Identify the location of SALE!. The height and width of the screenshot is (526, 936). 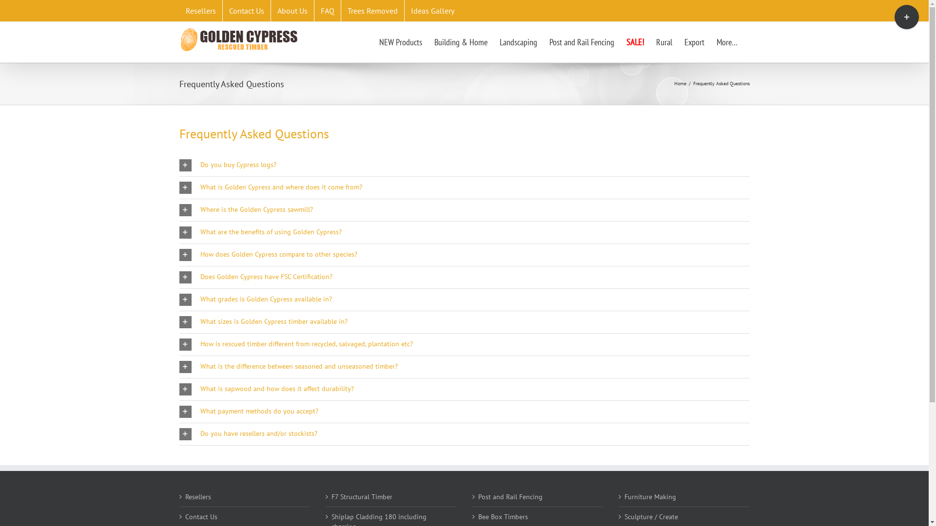
(635, 42).